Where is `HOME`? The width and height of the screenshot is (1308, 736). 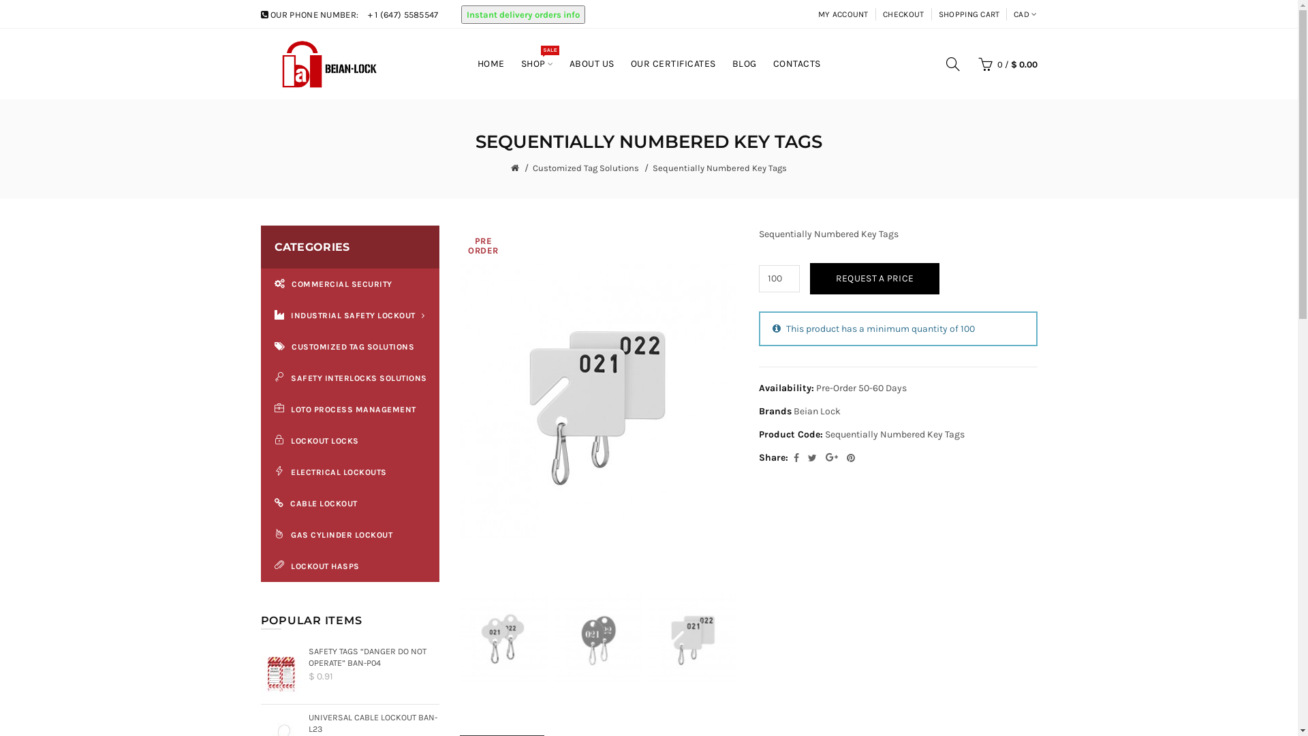
HOME is located at coordinates (490, 64).